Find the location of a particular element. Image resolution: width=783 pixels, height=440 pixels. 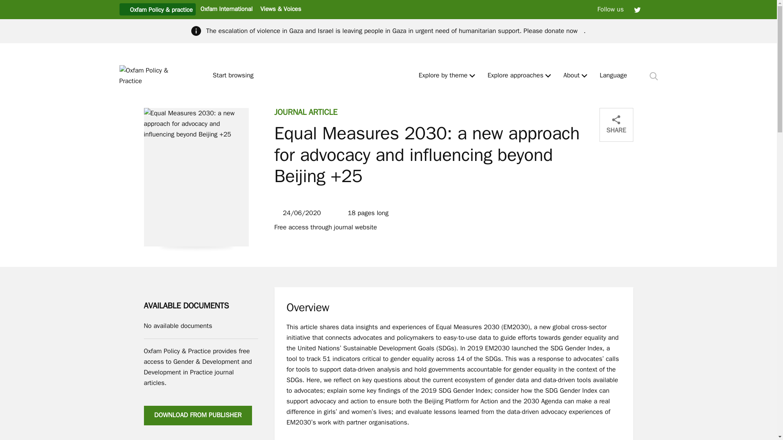

Menu toggle is located at coordinates (584, 76).